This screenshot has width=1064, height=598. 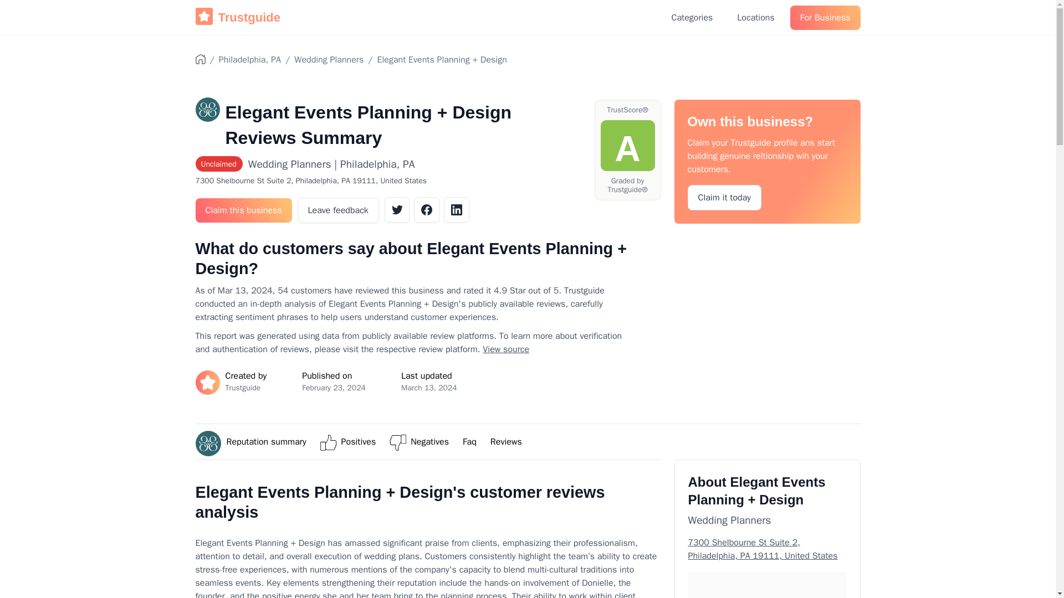 What do you see at coordinates (693, 18) in the screenshot?
I see `Categories` at bounding box center [693, 18].